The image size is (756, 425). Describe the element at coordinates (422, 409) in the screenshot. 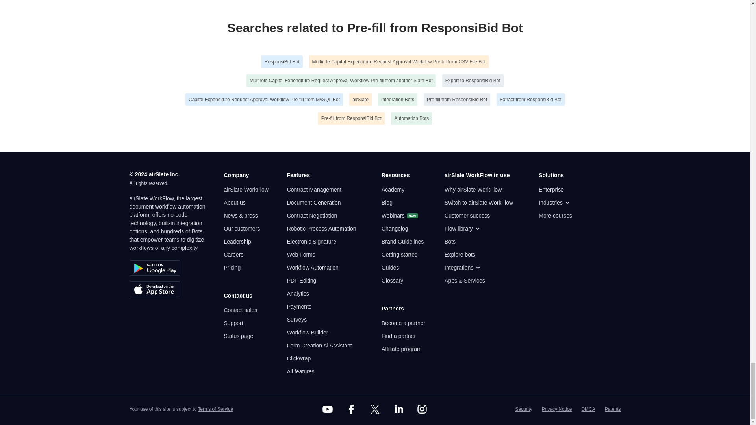

I see `Instagram` at that location.